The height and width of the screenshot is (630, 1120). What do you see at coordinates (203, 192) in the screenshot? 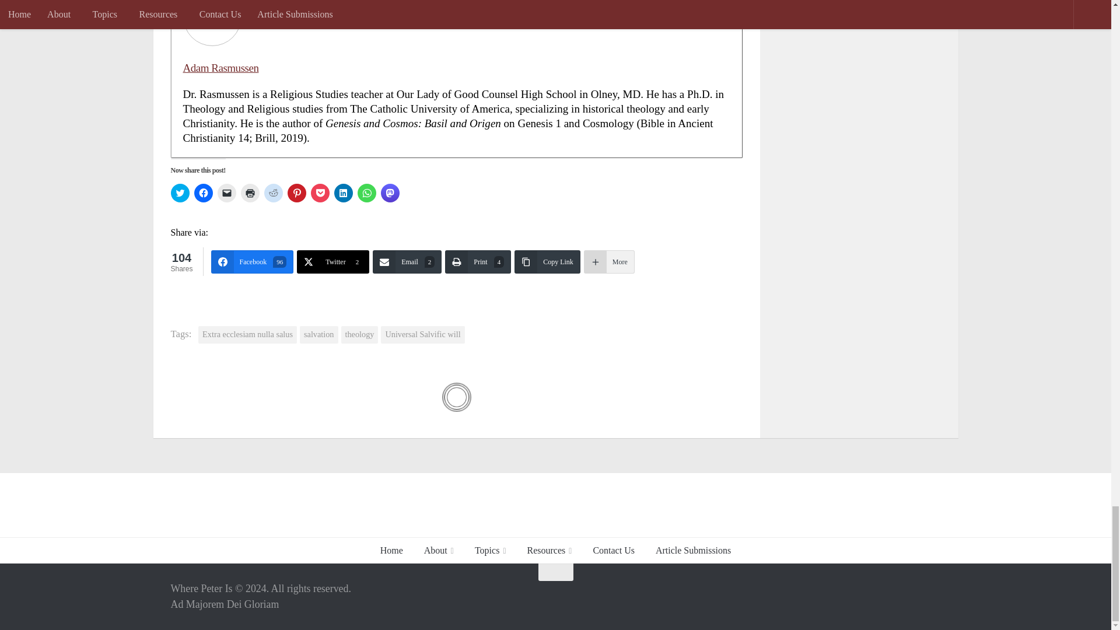
I see `Click to share on Facebook` at bounding box center [203, 192].